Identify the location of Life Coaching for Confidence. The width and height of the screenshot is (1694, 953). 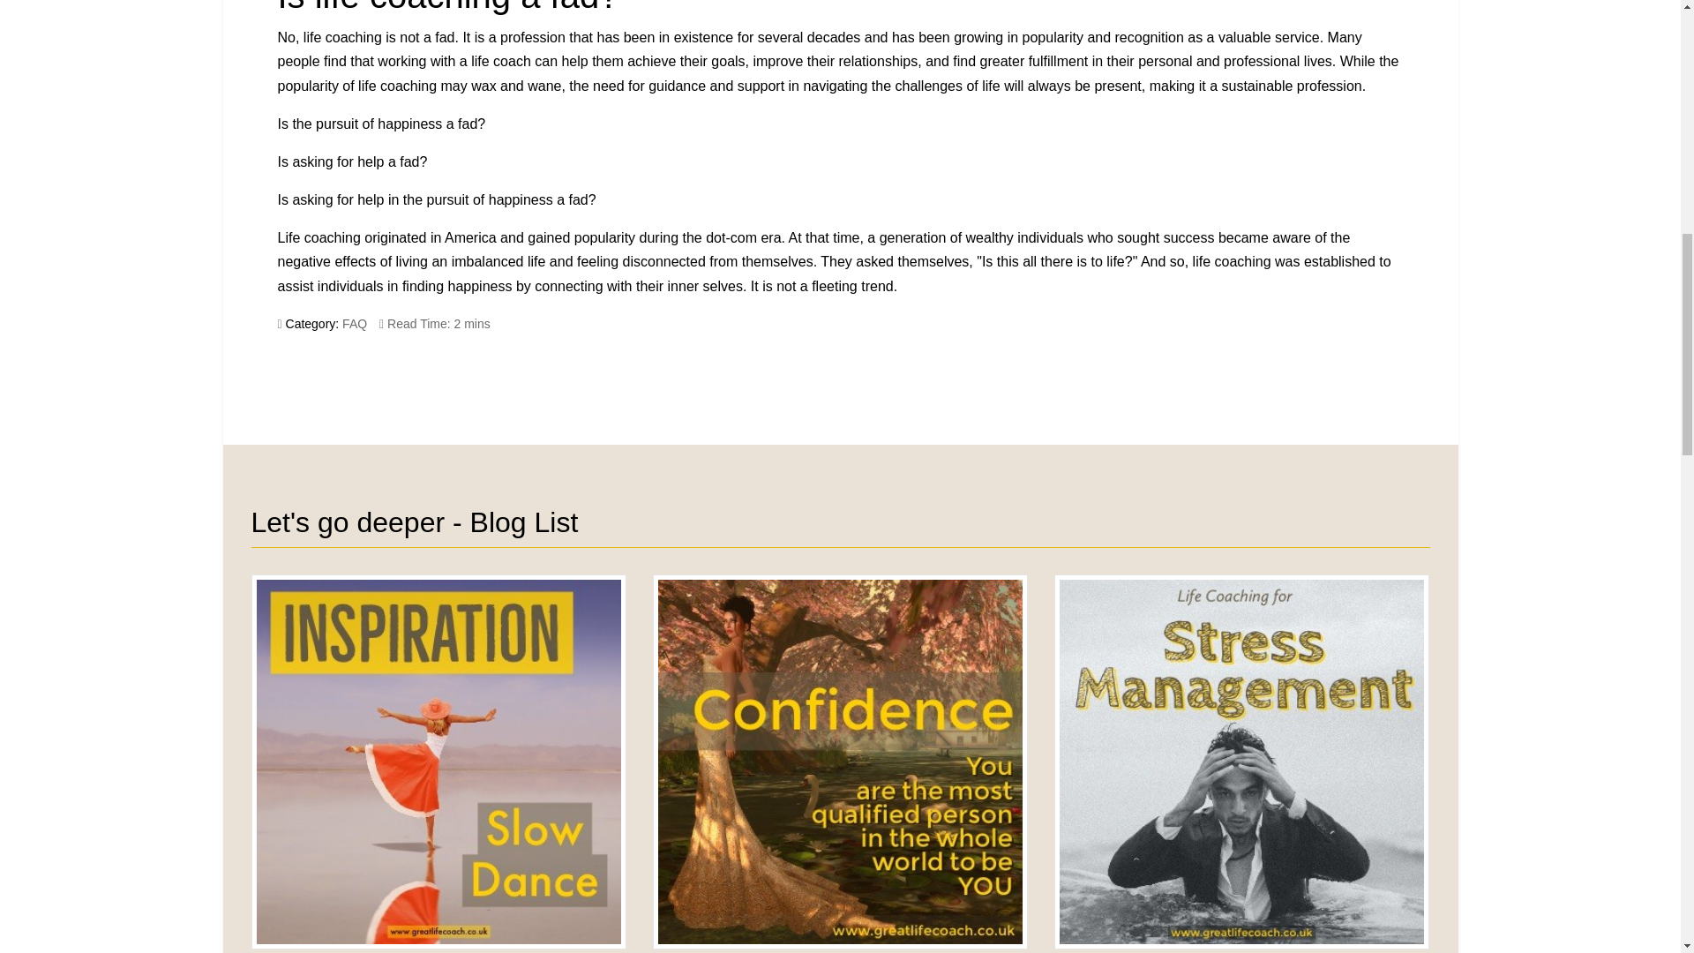
(840, 762).